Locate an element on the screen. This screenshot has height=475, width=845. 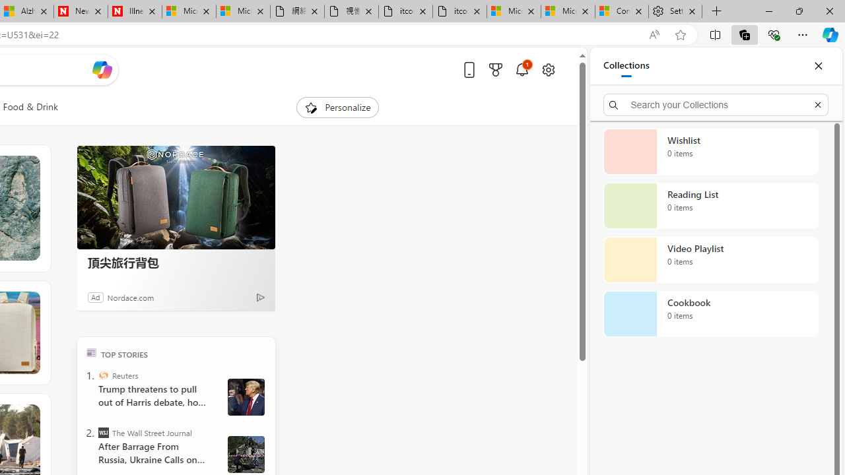
Exit search is located at coordinates (817, 104).